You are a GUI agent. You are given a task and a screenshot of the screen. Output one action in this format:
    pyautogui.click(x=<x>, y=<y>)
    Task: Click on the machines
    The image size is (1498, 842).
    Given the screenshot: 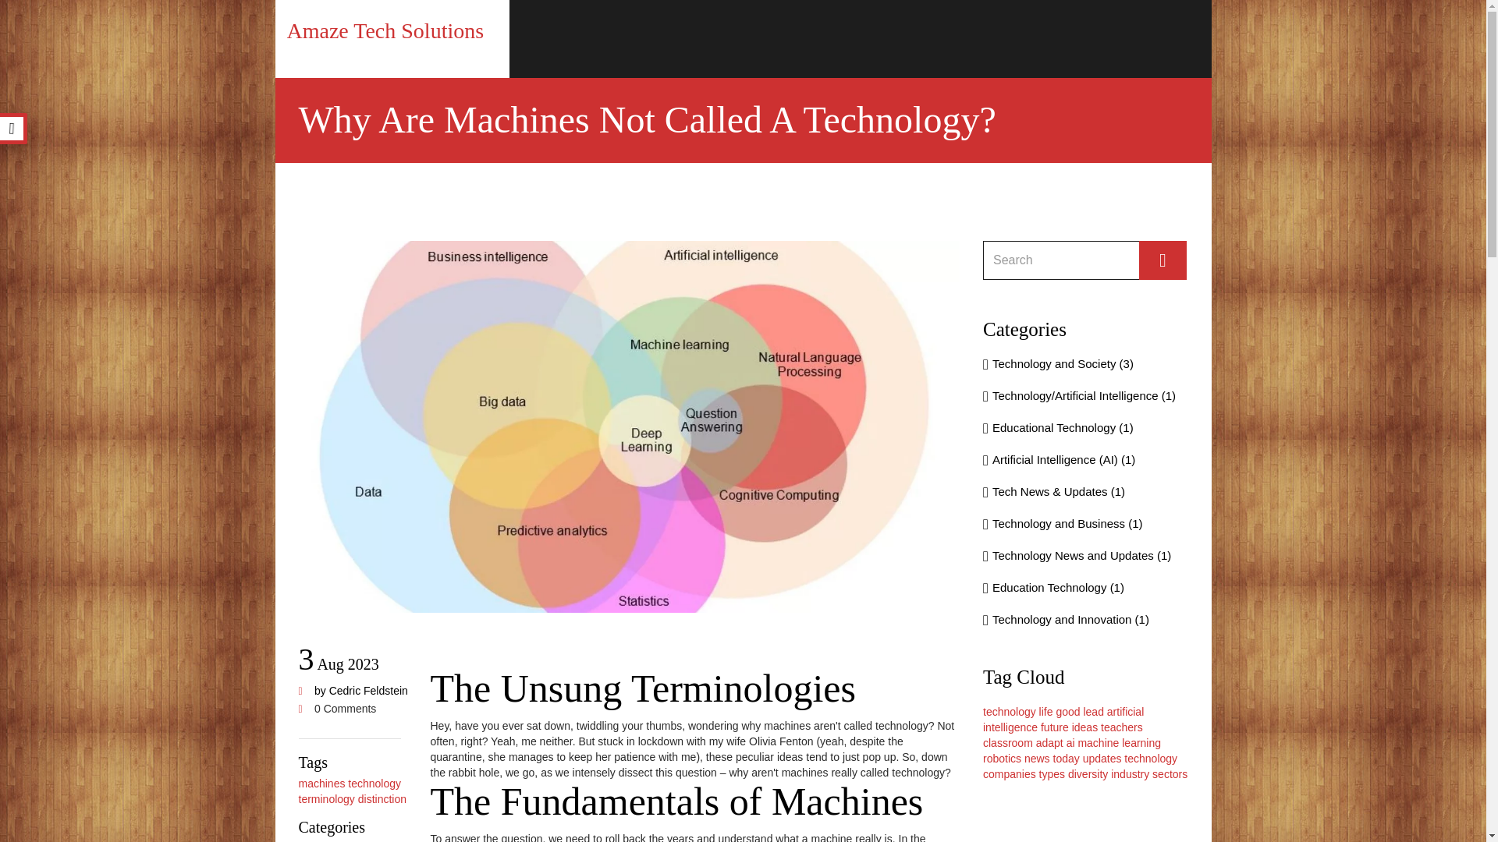 What is the action you would take?
    pyautogui.click(x=321, y=783)
    